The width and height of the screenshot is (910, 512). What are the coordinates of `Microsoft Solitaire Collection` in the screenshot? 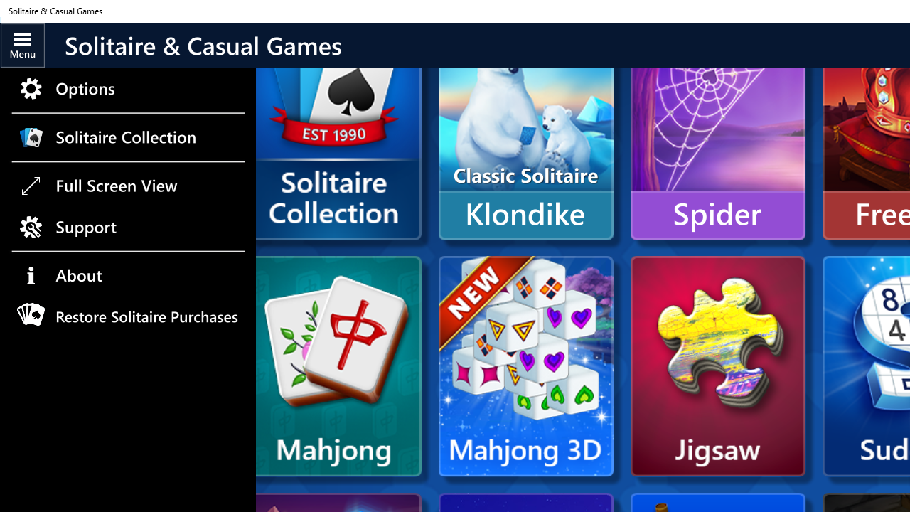 It's located at (338, 151).